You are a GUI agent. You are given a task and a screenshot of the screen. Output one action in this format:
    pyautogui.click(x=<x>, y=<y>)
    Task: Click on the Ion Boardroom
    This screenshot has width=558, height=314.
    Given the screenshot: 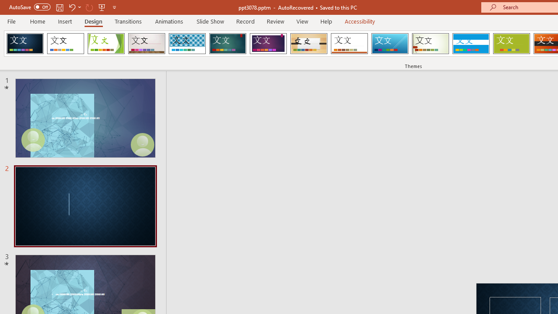 What is the action you would take?
    pyautogui.click(x=268, y=44)
    